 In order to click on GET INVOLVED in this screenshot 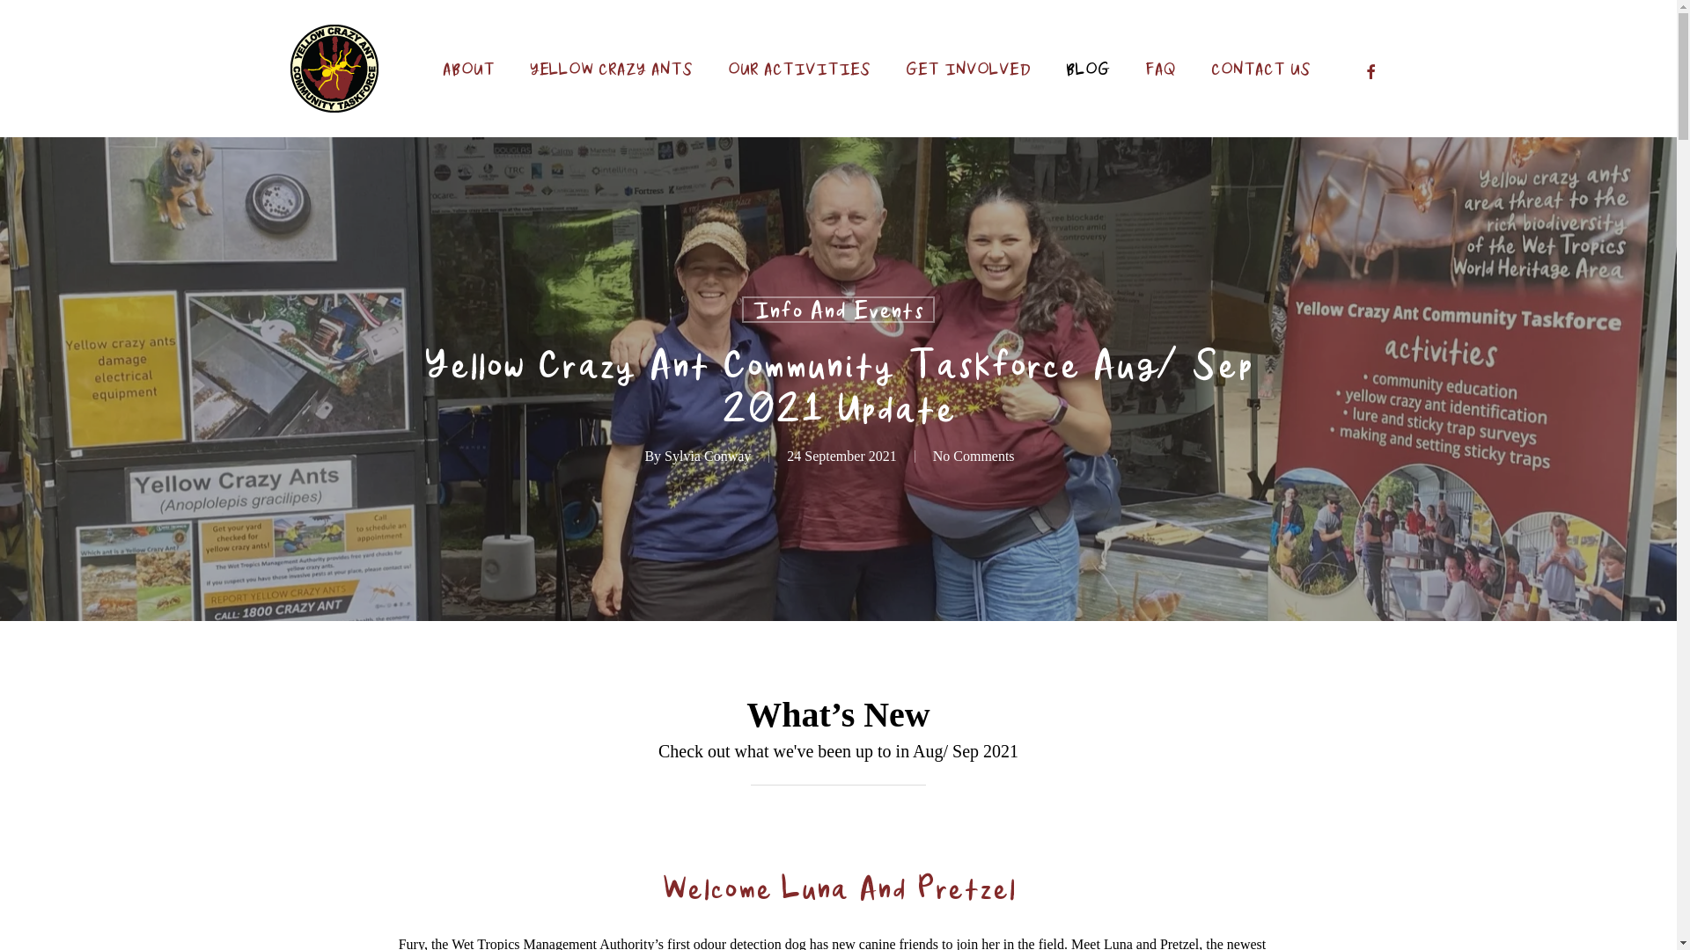, I will do `click(968, 69)`.